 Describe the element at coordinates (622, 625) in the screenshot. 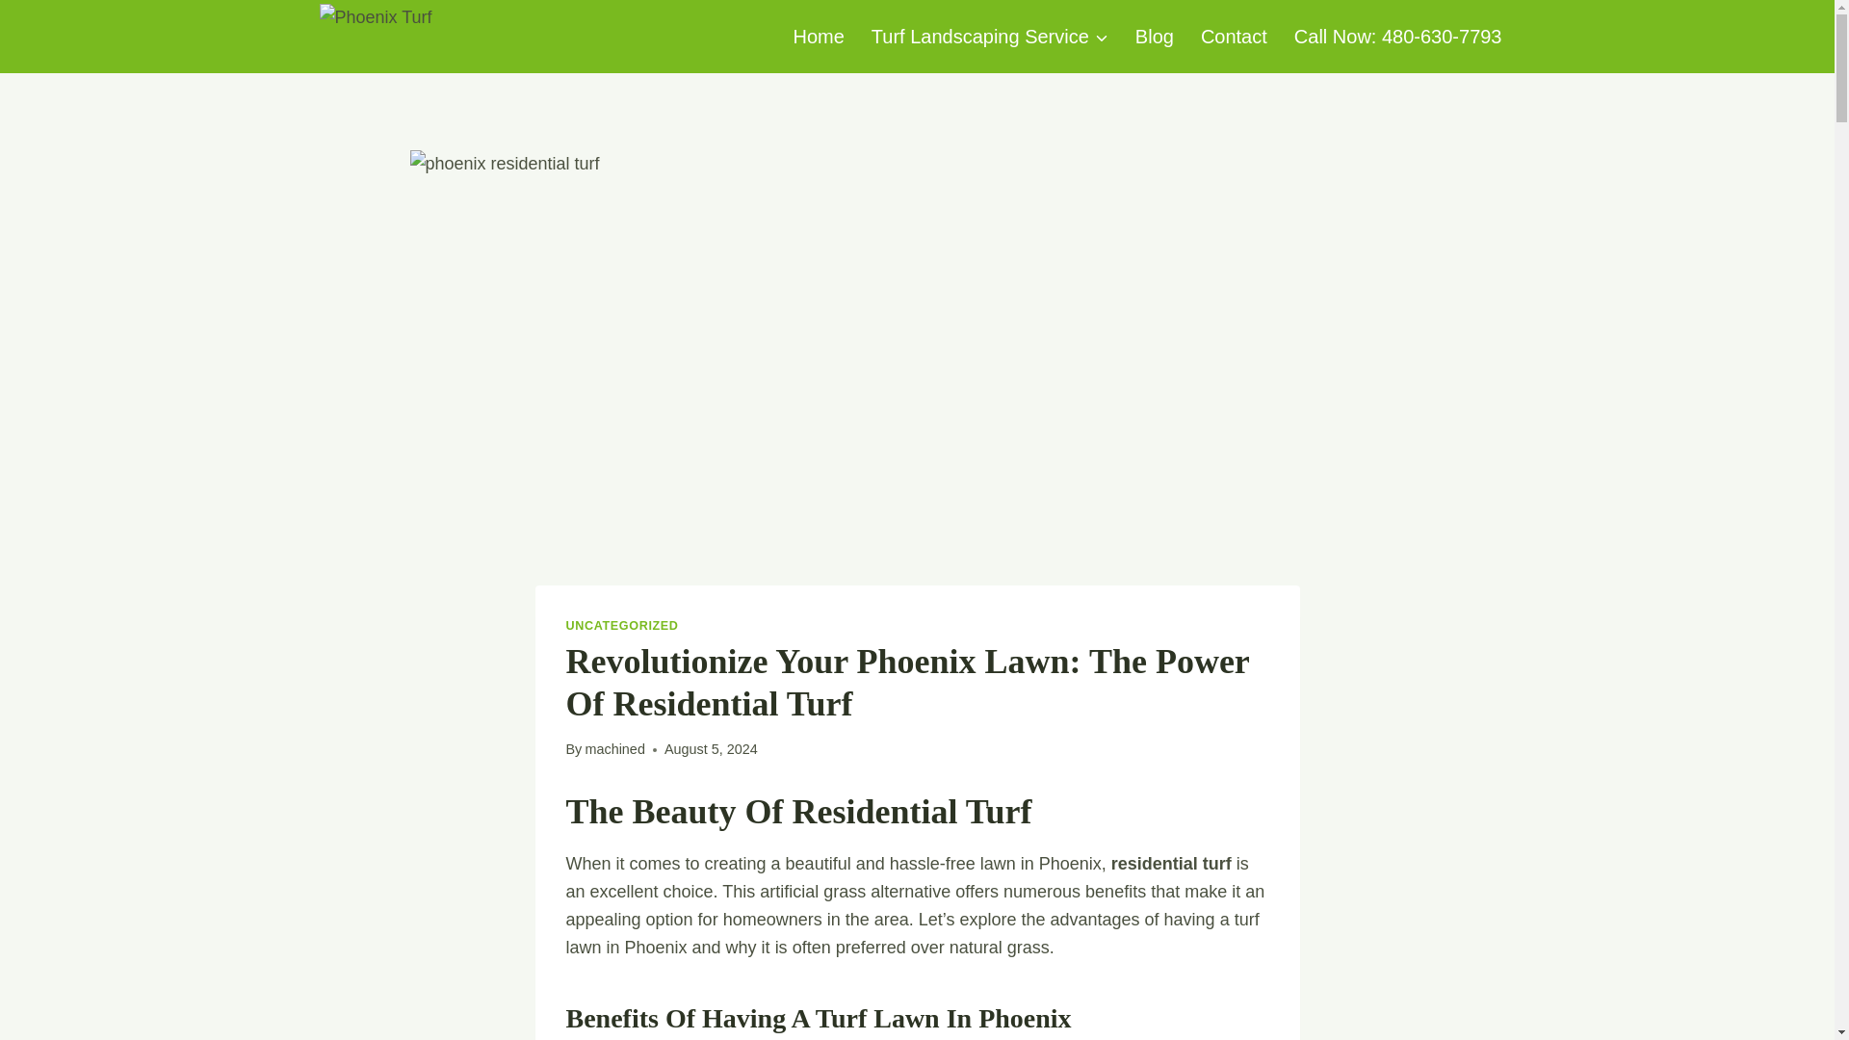

I see `UNCATEGORIZED` at that location.